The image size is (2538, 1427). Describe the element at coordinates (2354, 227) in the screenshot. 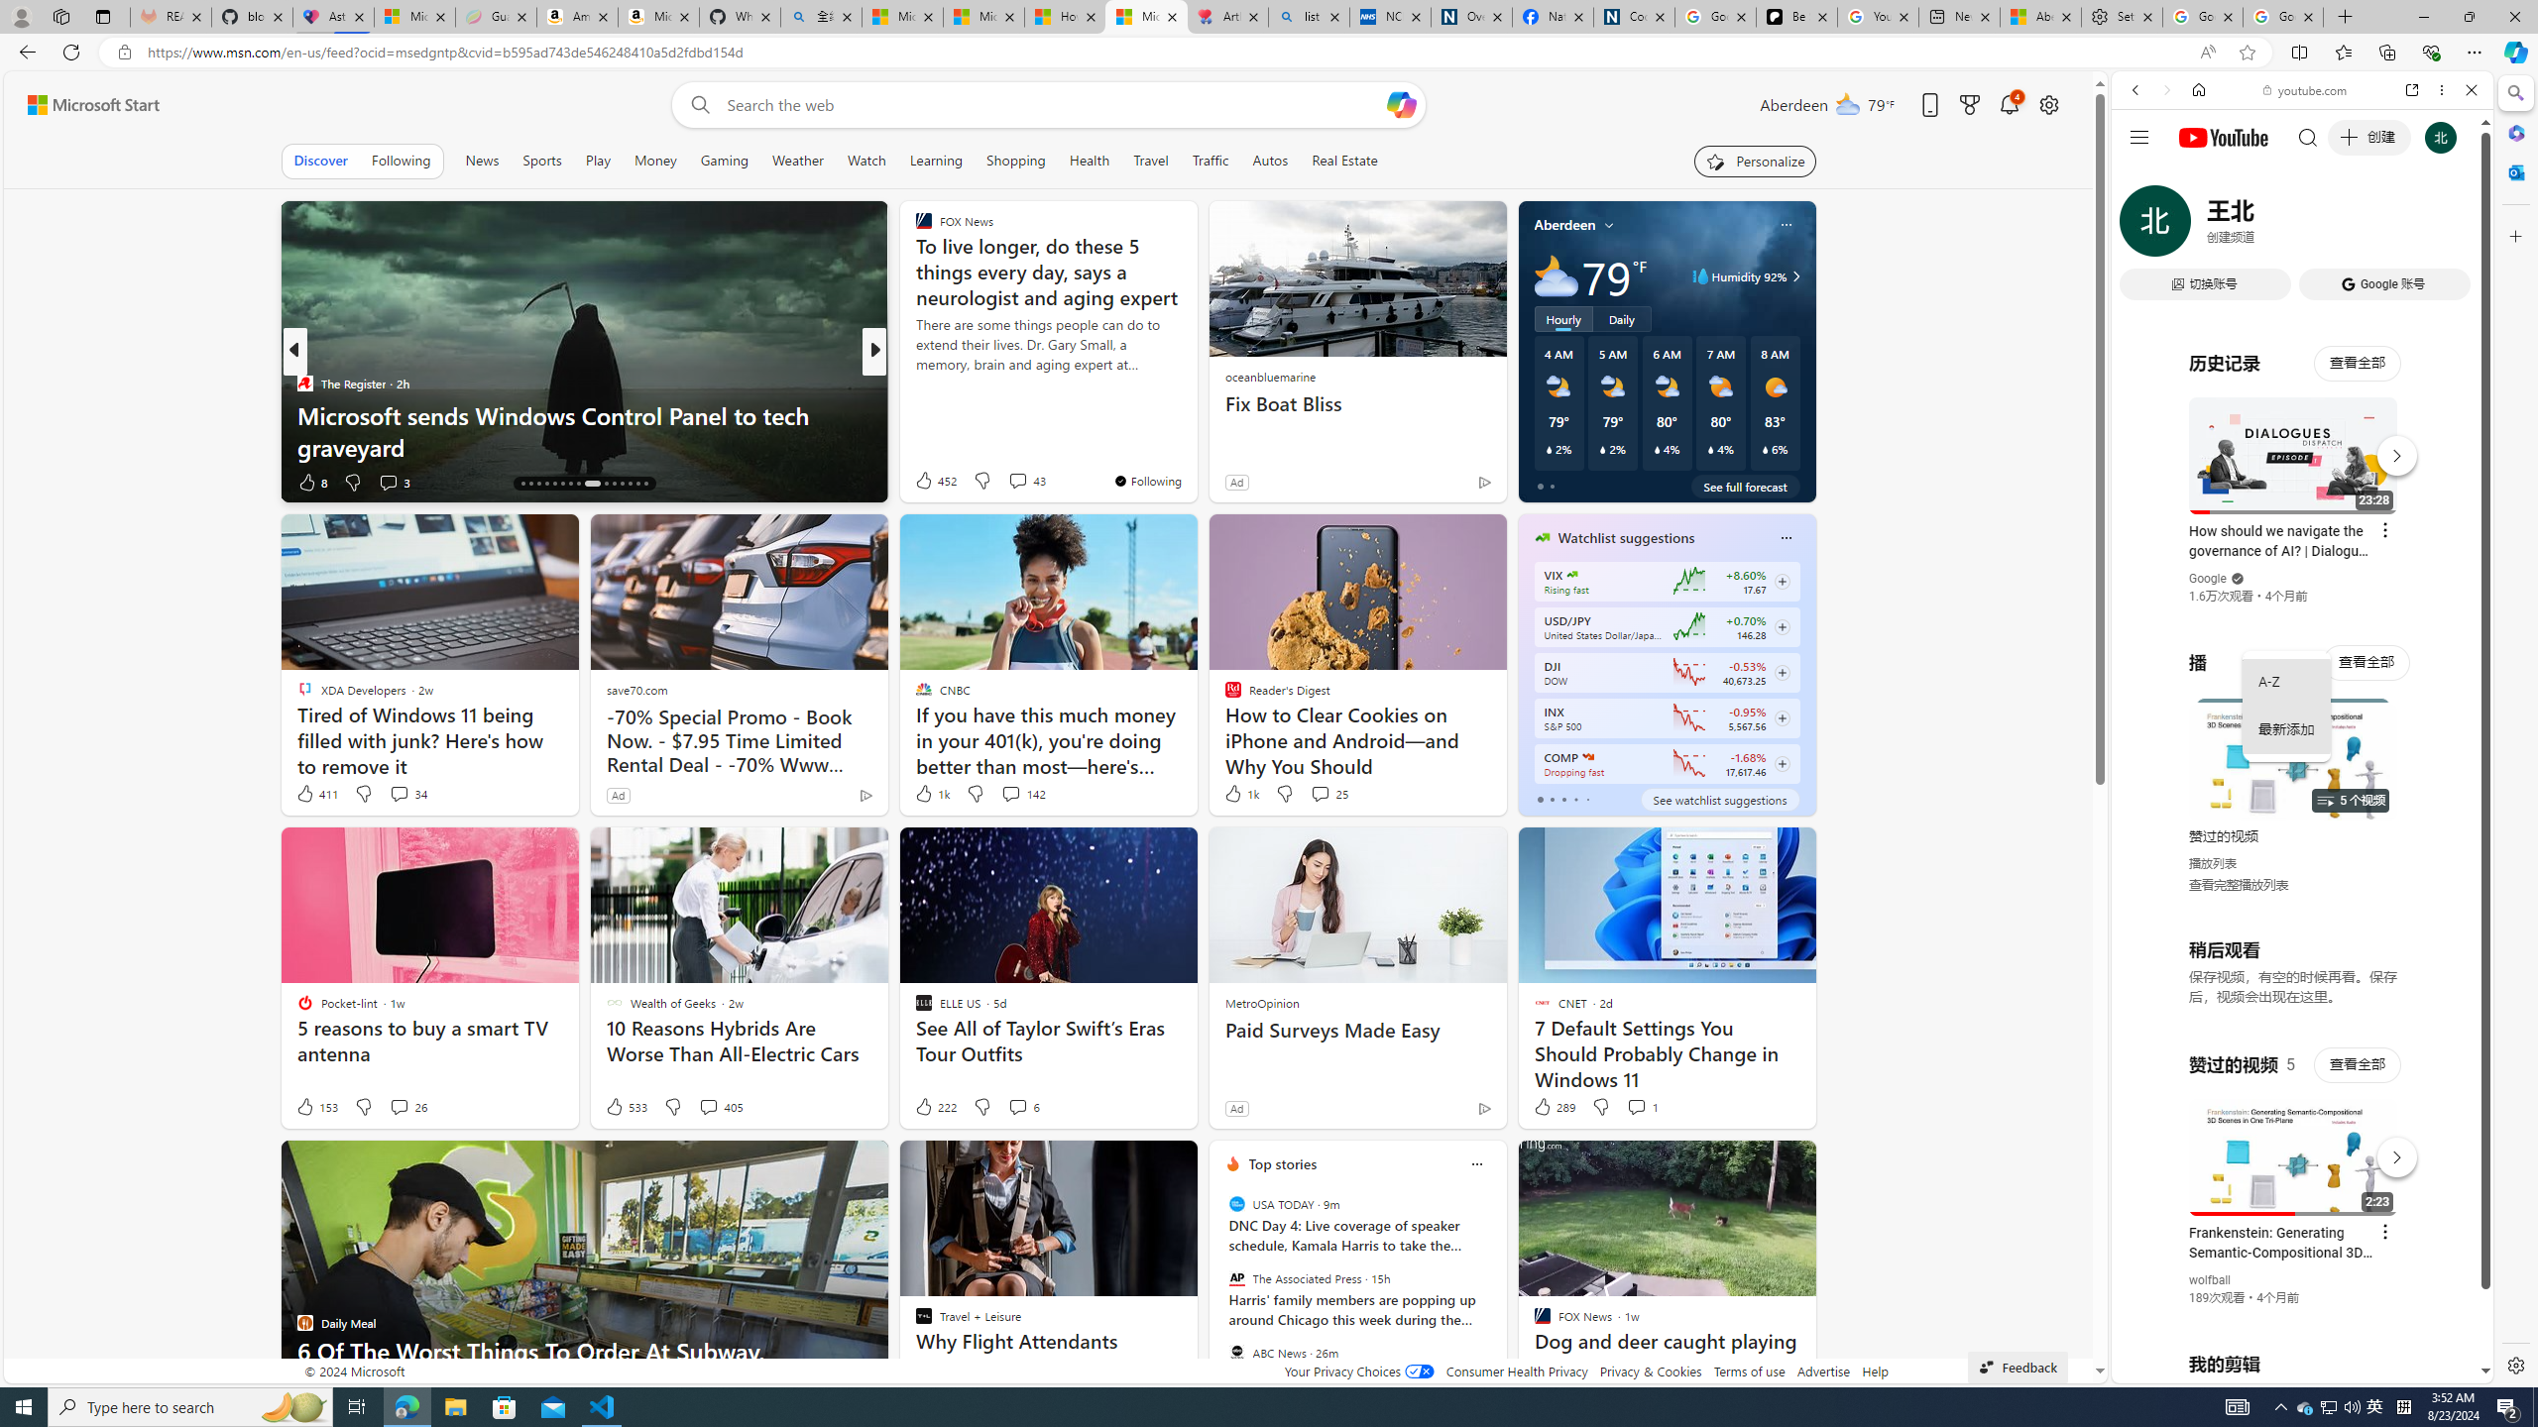

I see `SEARCH TOOLS` at that location.